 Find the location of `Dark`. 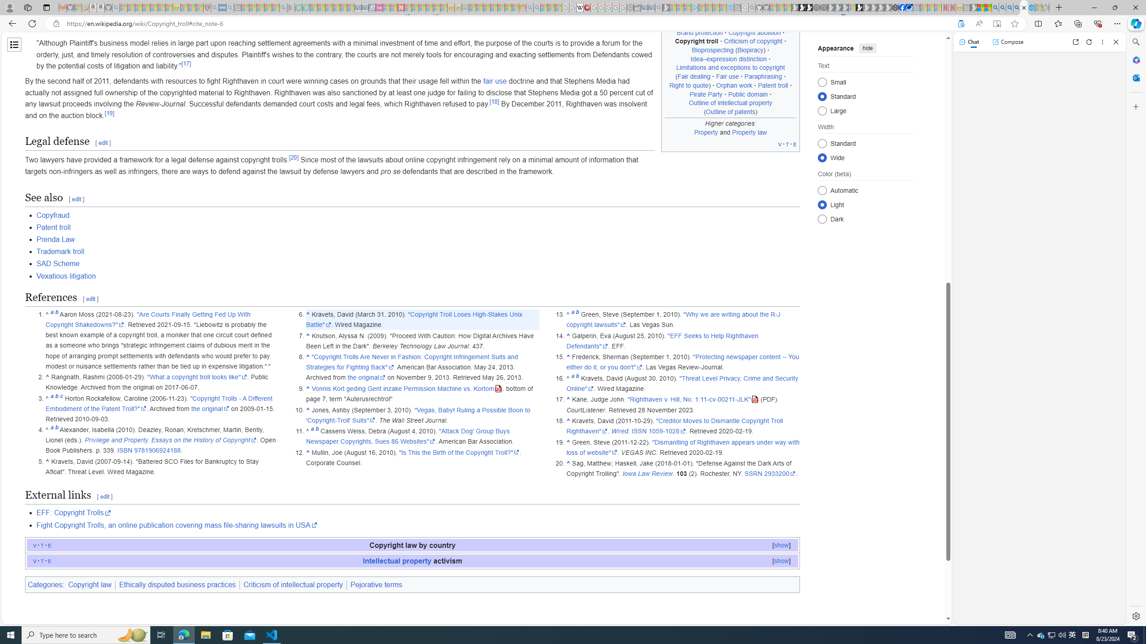

Dark is located at coordinates (822, 219).